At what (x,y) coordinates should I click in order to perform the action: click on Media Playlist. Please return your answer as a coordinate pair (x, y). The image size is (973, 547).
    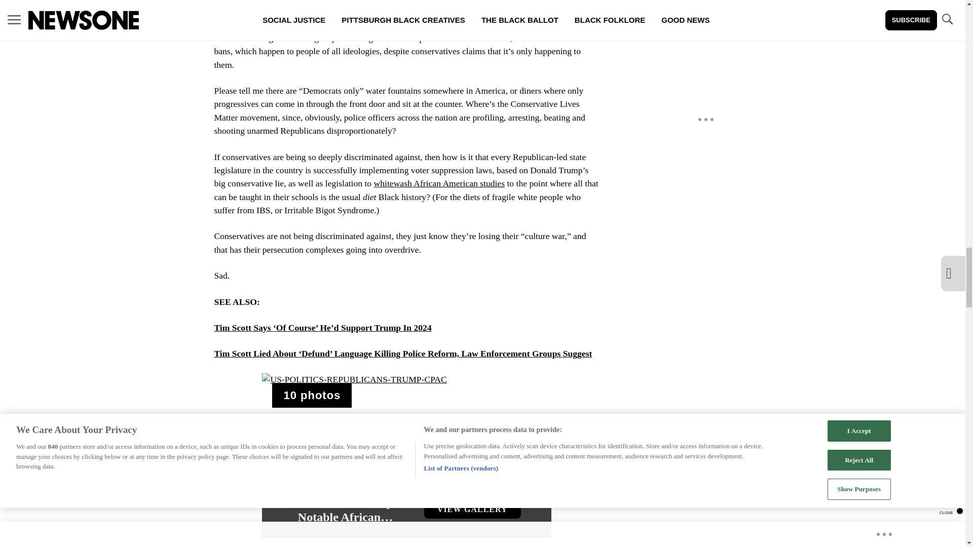
    Looking at the image, I should click on (312, 395).